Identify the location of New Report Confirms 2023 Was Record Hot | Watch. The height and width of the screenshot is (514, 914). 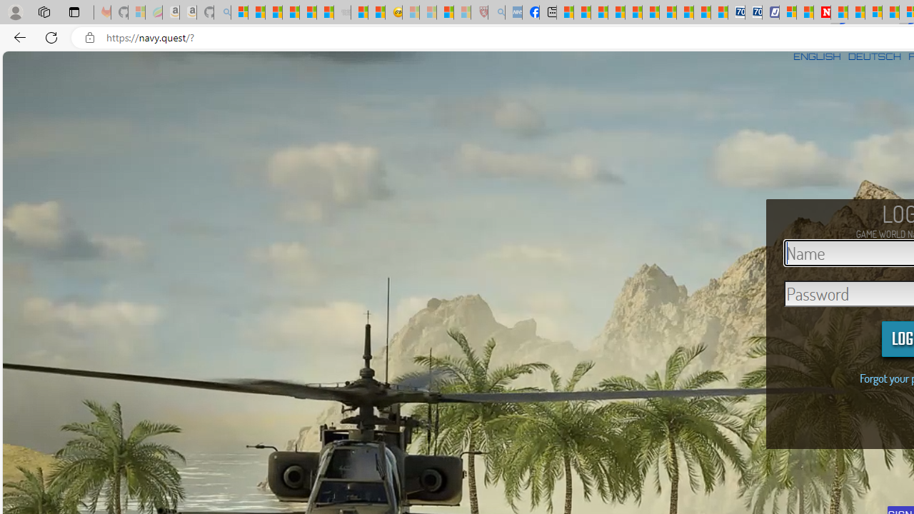
(307, 13).